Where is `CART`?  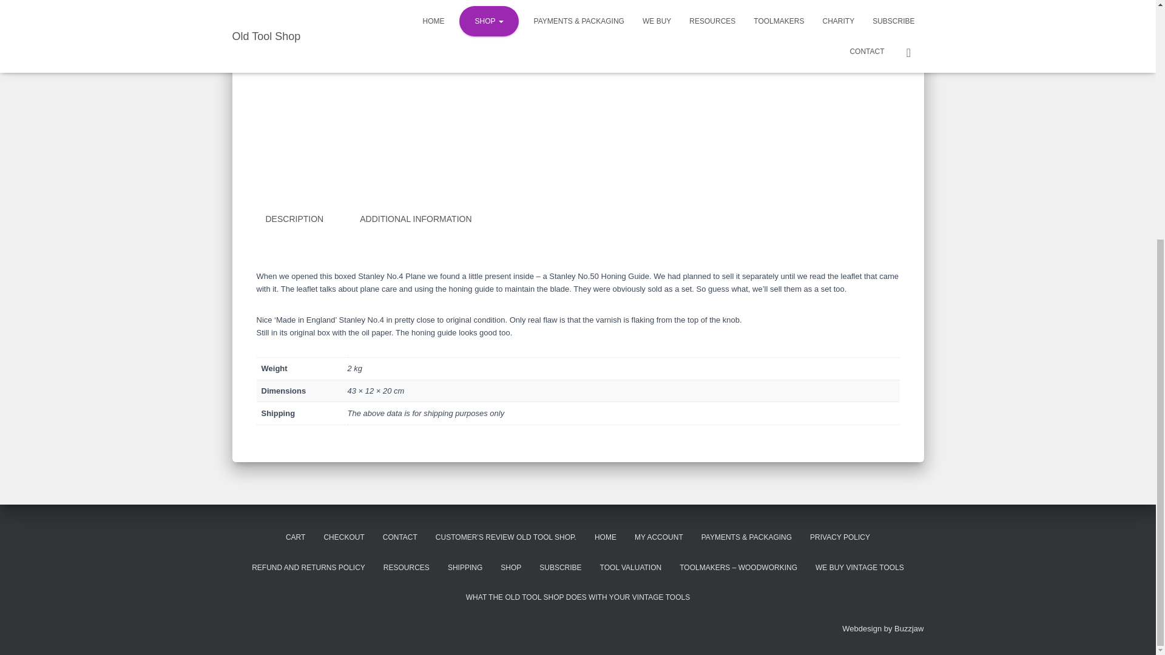 CART is located at coordinates (295, 537).